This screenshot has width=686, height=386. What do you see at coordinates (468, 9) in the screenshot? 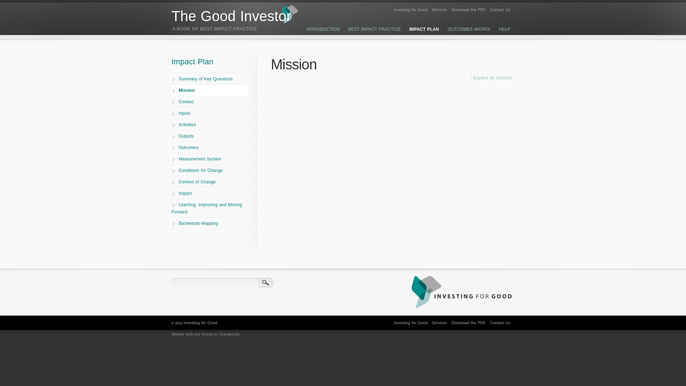
I see `Download the PDF` at bounding box center [468, 9].